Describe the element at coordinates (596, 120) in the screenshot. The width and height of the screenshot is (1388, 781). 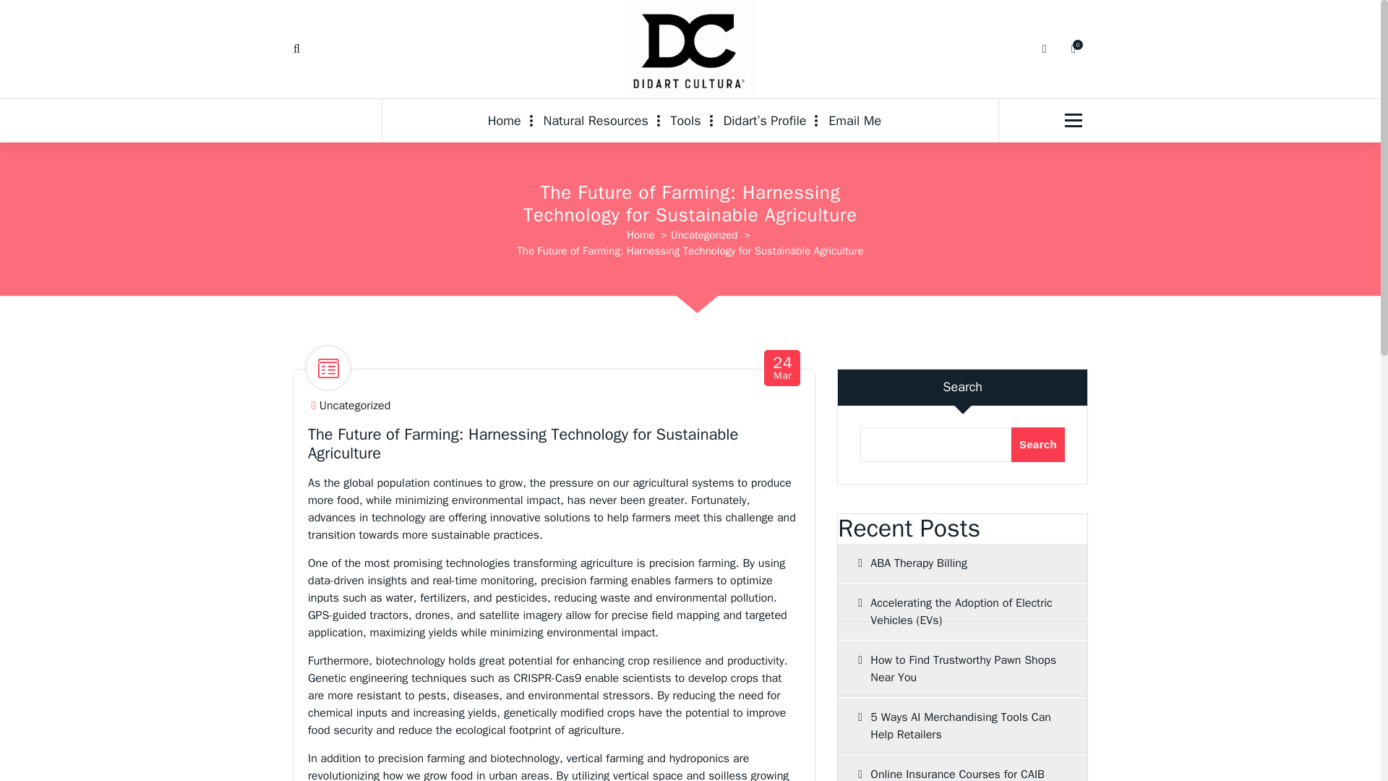
I see `Natural Resources` at that location.